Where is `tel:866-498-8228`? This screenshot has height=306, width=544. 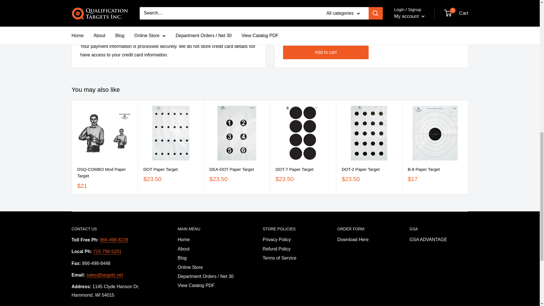 tel:866-498-8228 is located at coordinates (114, 240).